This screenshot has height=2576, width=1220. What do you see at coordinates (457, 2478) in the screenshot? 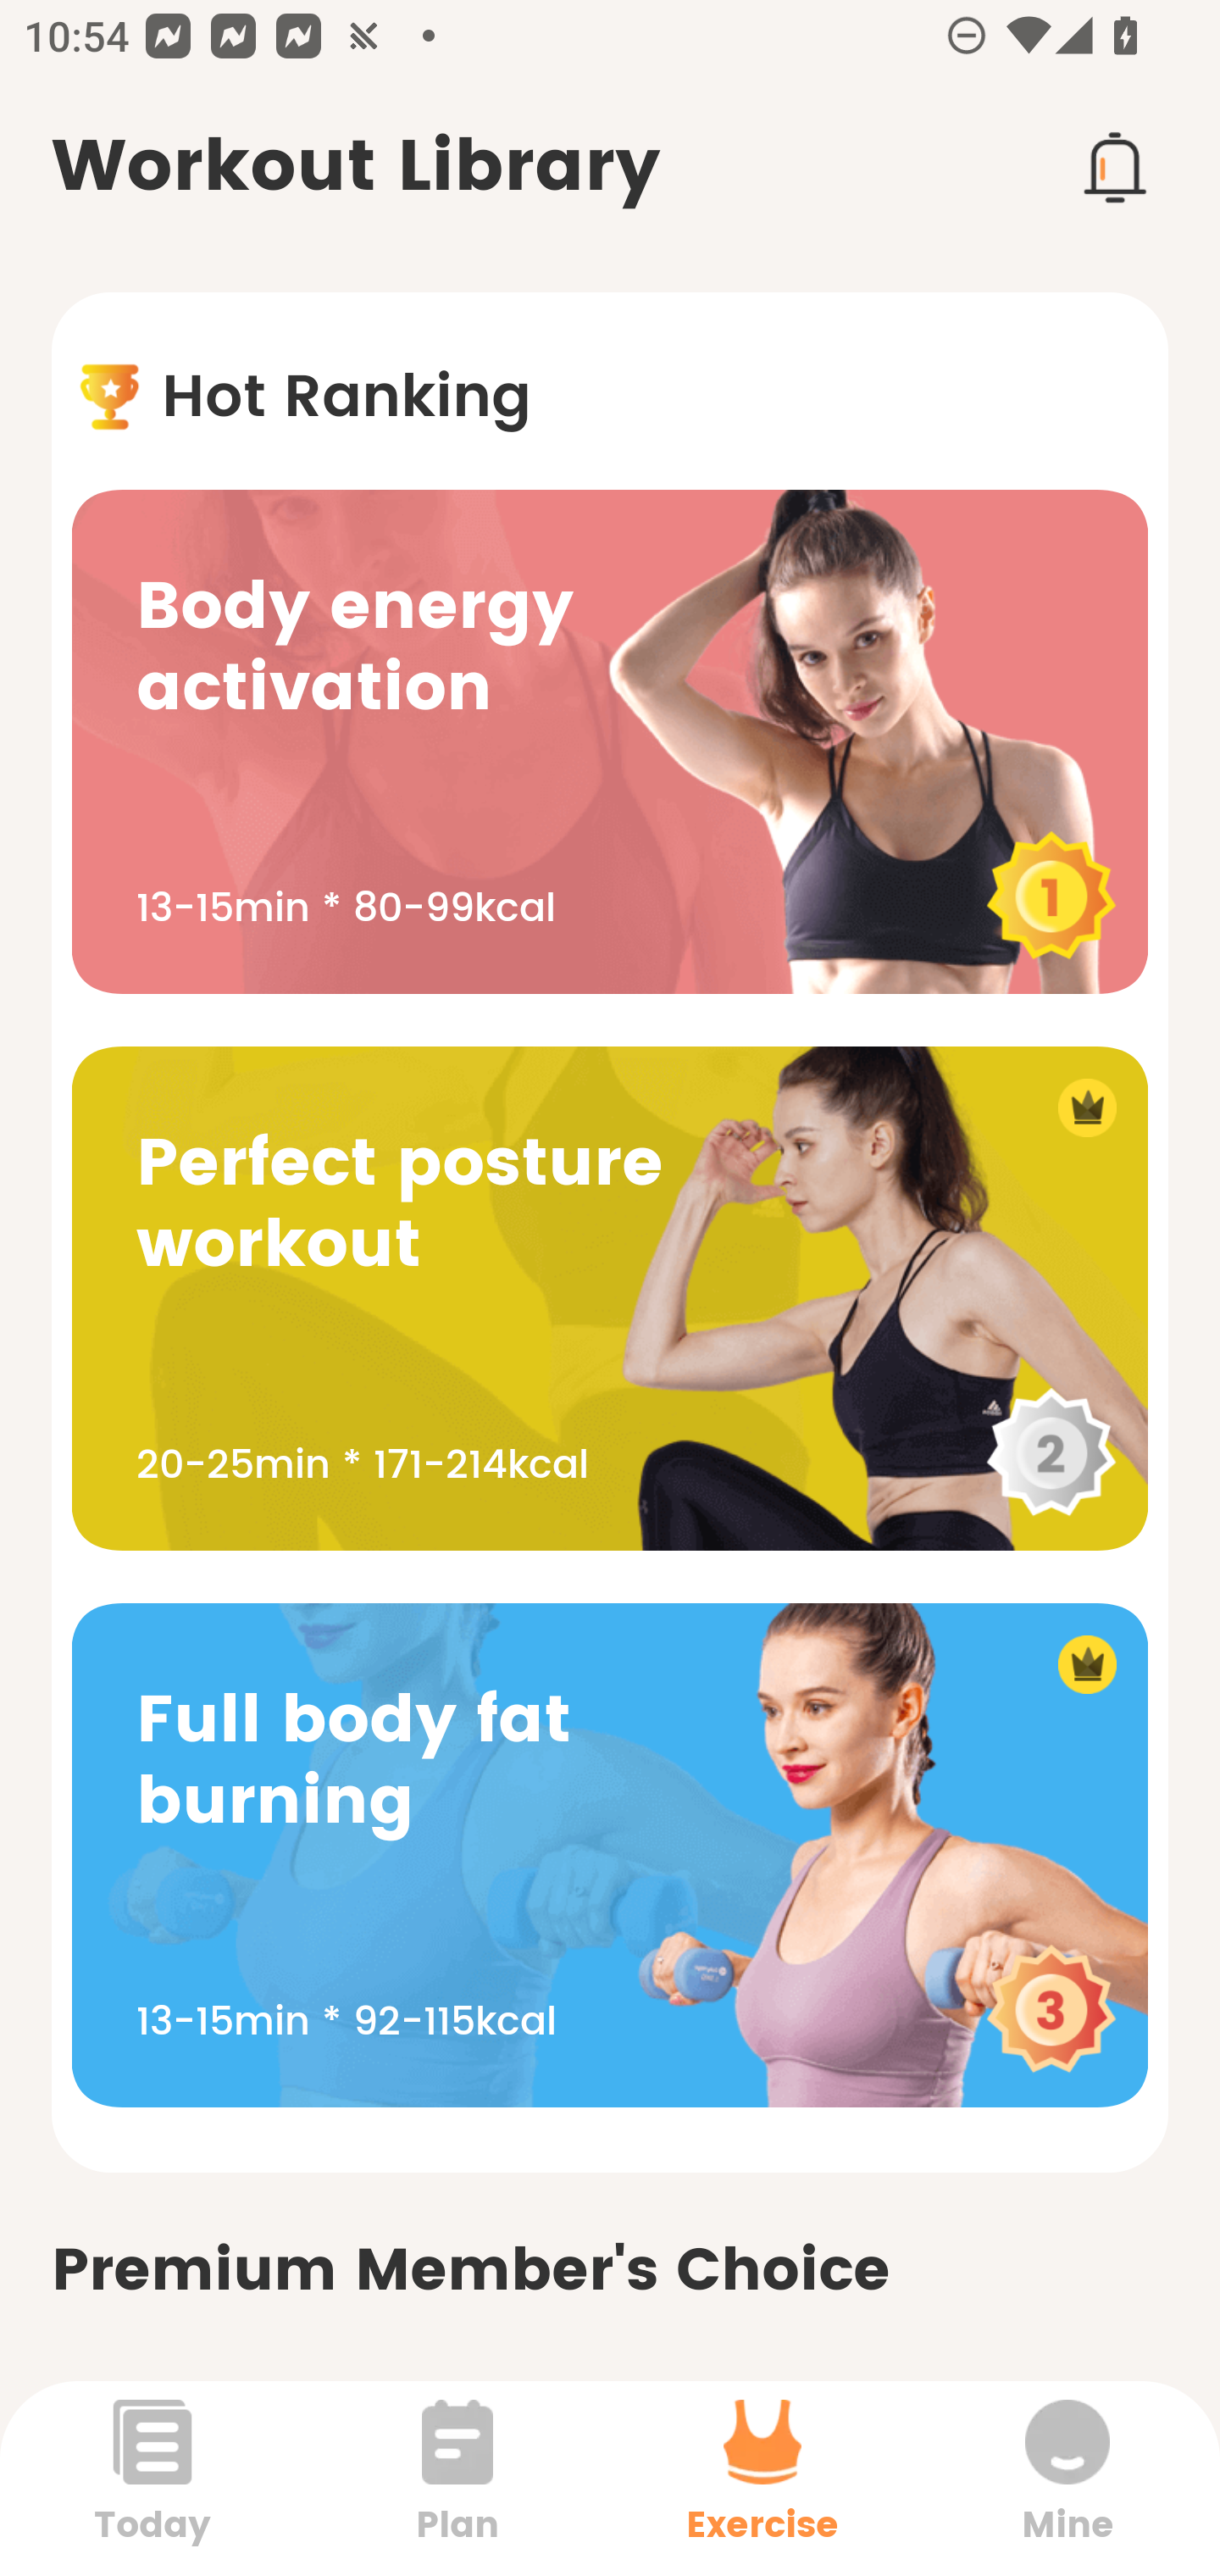
I see `Plan` at bounding box center [457, 2478].